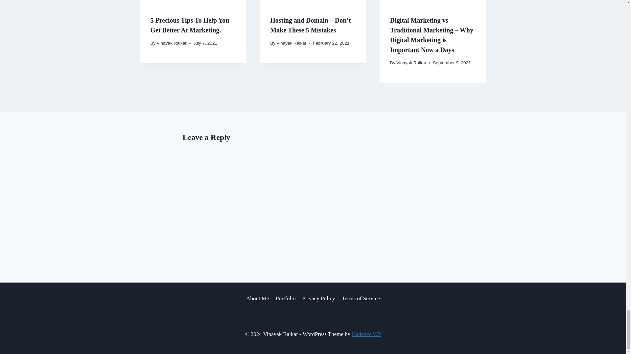  What do you see at coordinates (319, 298) in the screenshot?
I see `Privacy Policy` at bounding box center [319, 298].